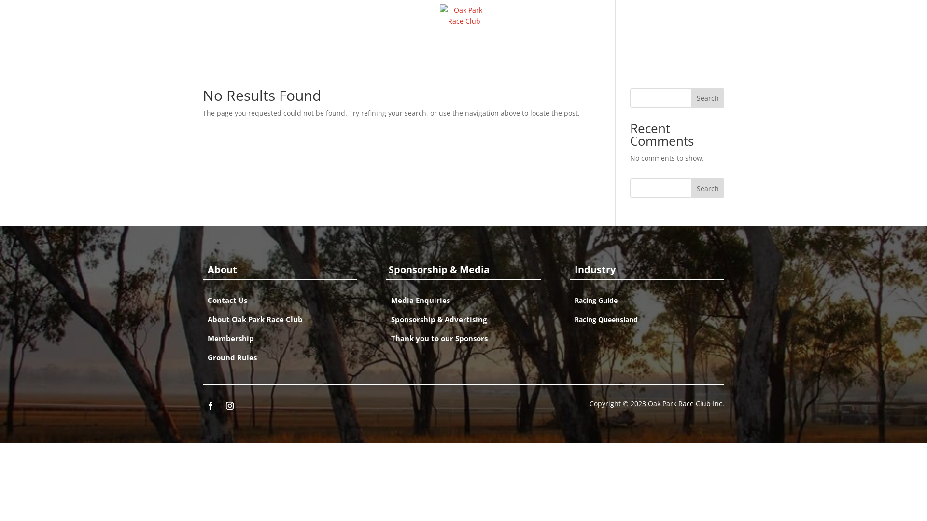  Describe the element at coordinates (230, 406) in the screenshot. I see `Follow on Instagram` at that location.